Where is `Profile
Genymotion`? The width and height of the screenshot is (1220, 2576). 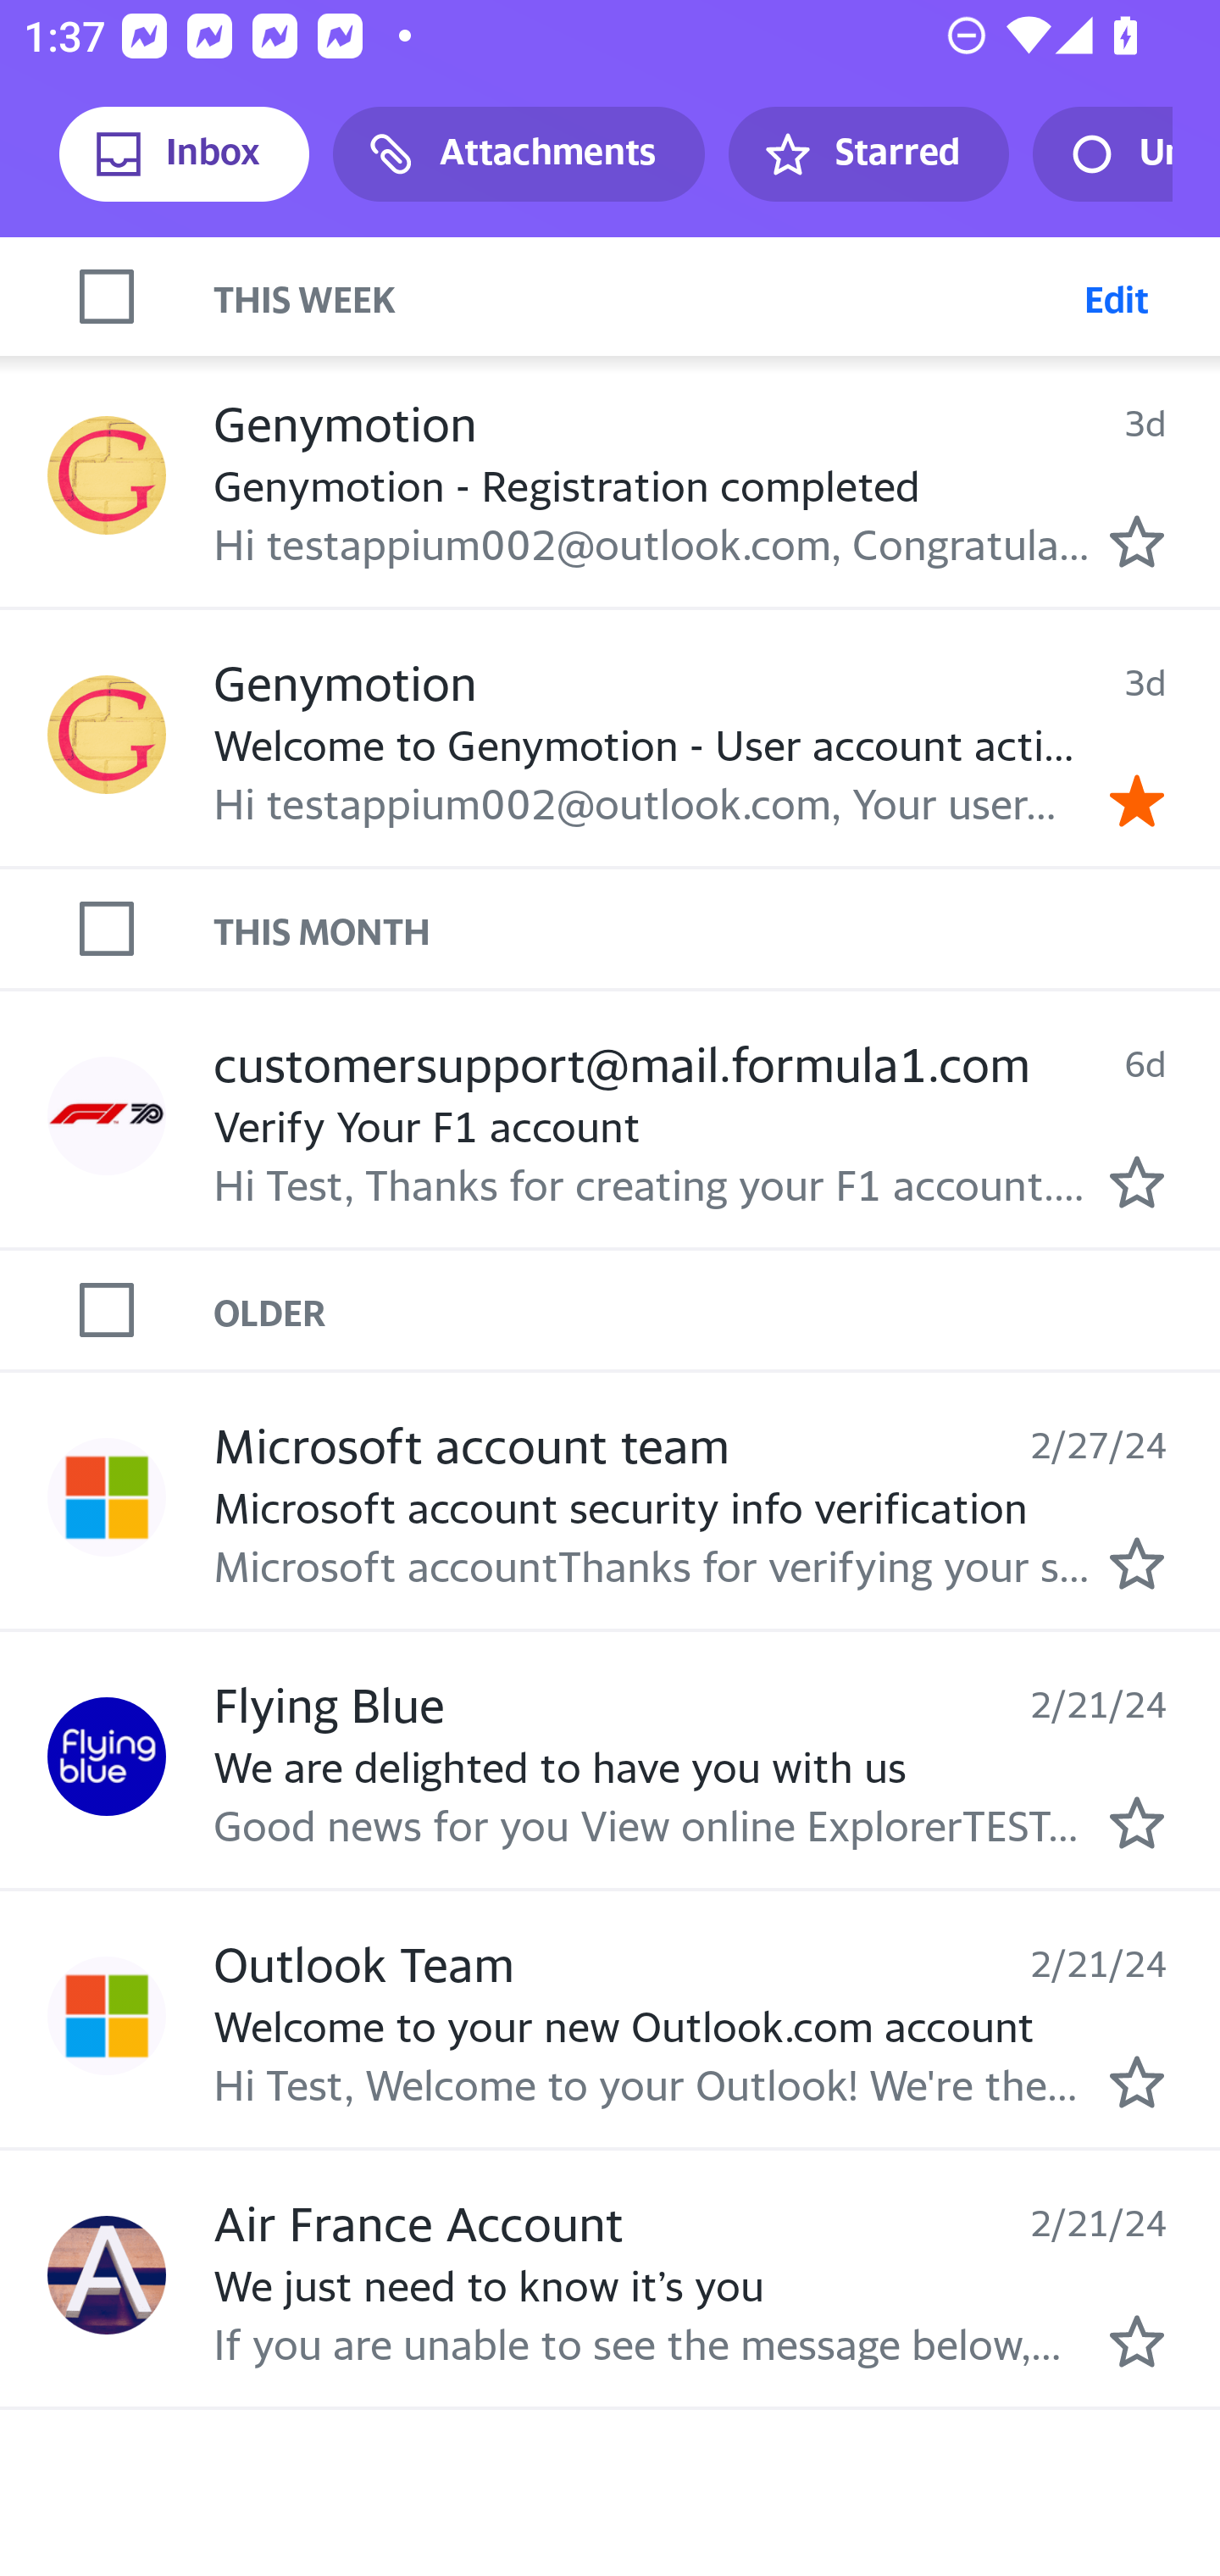
Profile
Genymotion is located at coordinates (107, 476).